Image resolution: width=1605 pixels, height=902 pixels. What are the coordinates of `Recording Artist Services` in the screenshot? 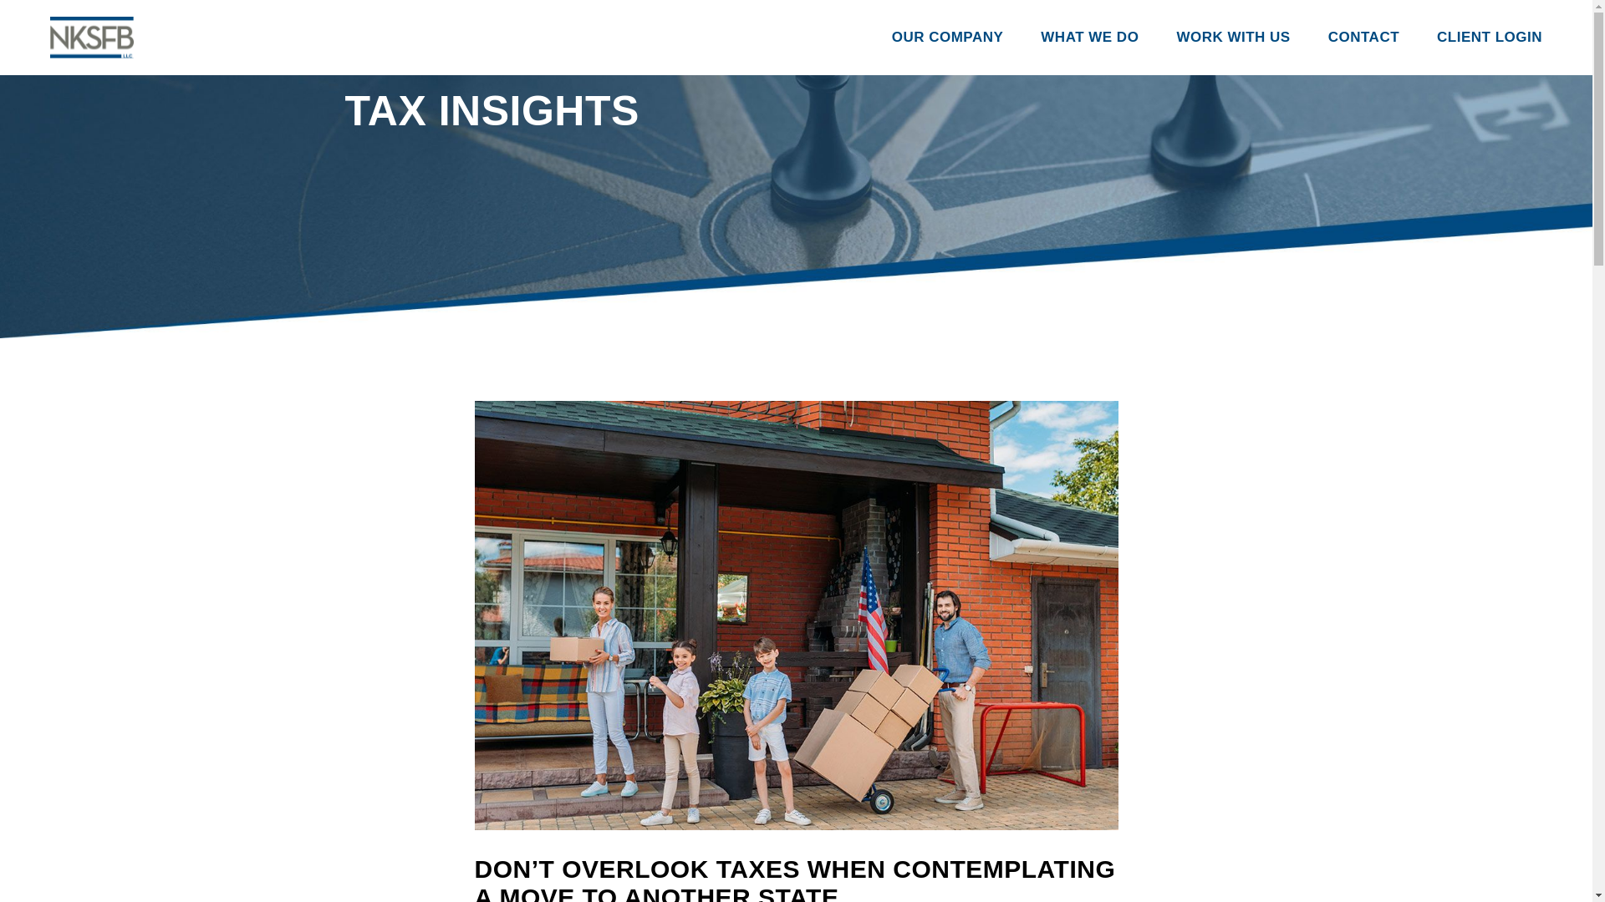 It's located at (1202, 107).